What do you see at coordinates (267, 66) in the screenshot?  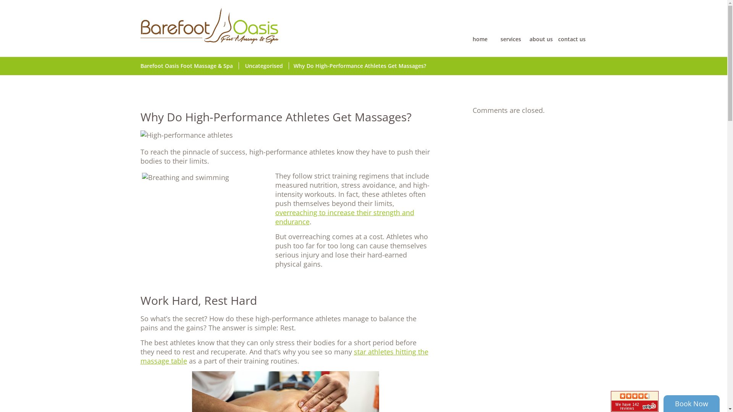 I see `Uncategorised` at bounding box center [267, 66].